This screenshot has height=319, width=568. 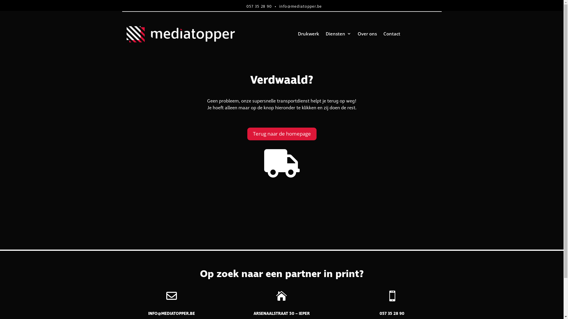 I want to click on Over ons, so click(x=367, y=35).